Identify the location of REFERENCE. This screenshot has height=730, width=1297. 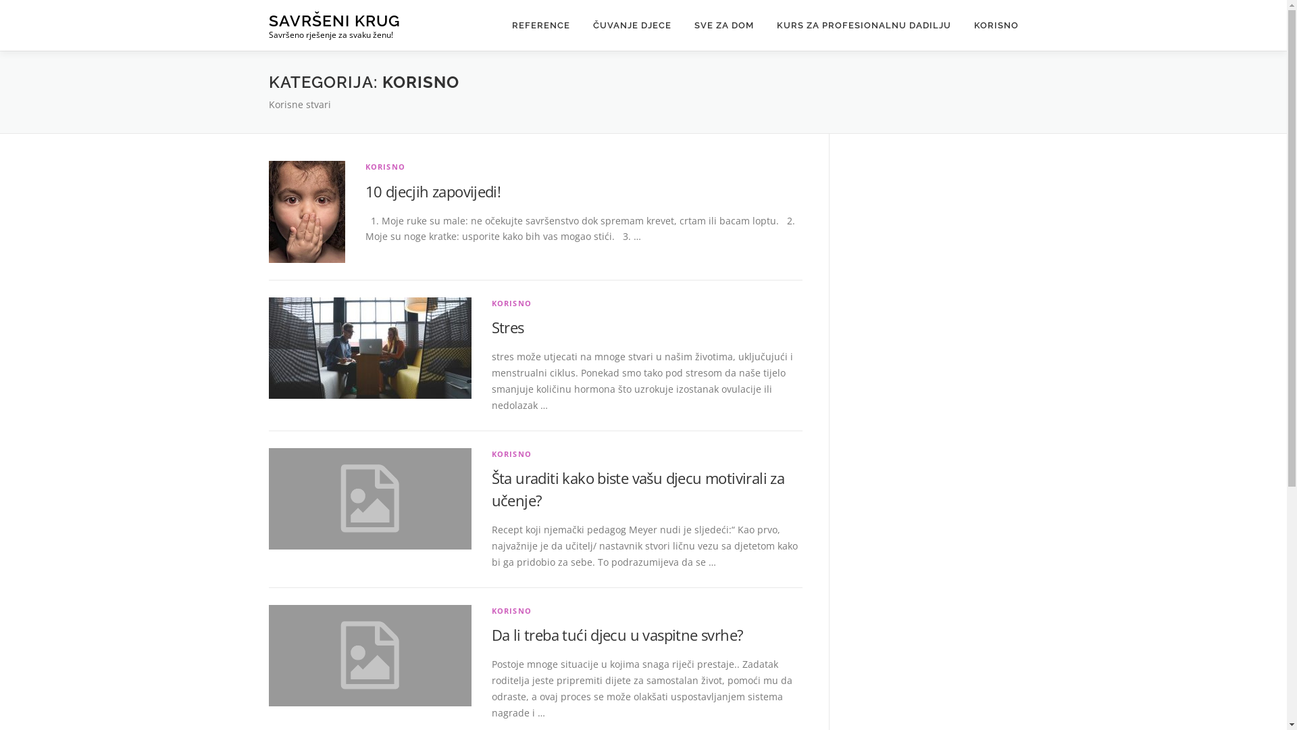
(540, 26).